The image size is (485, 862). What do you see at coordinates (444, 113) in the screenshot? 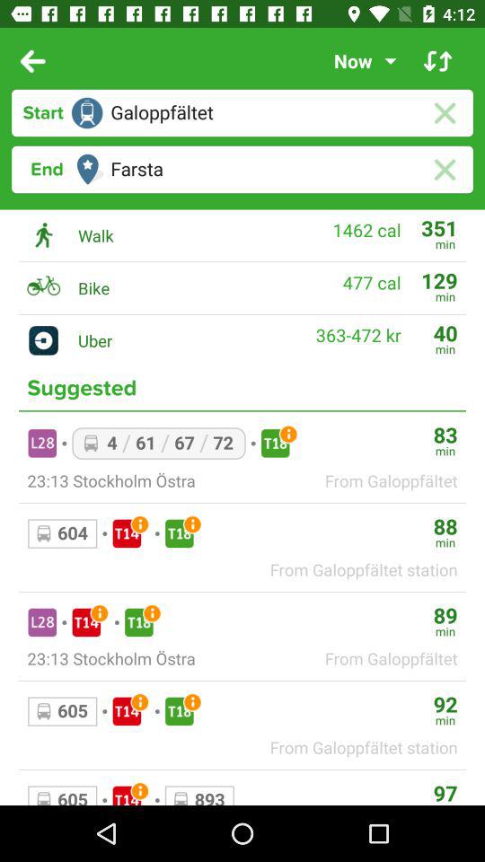
I see `erase location` at bounding box center [444, 113].